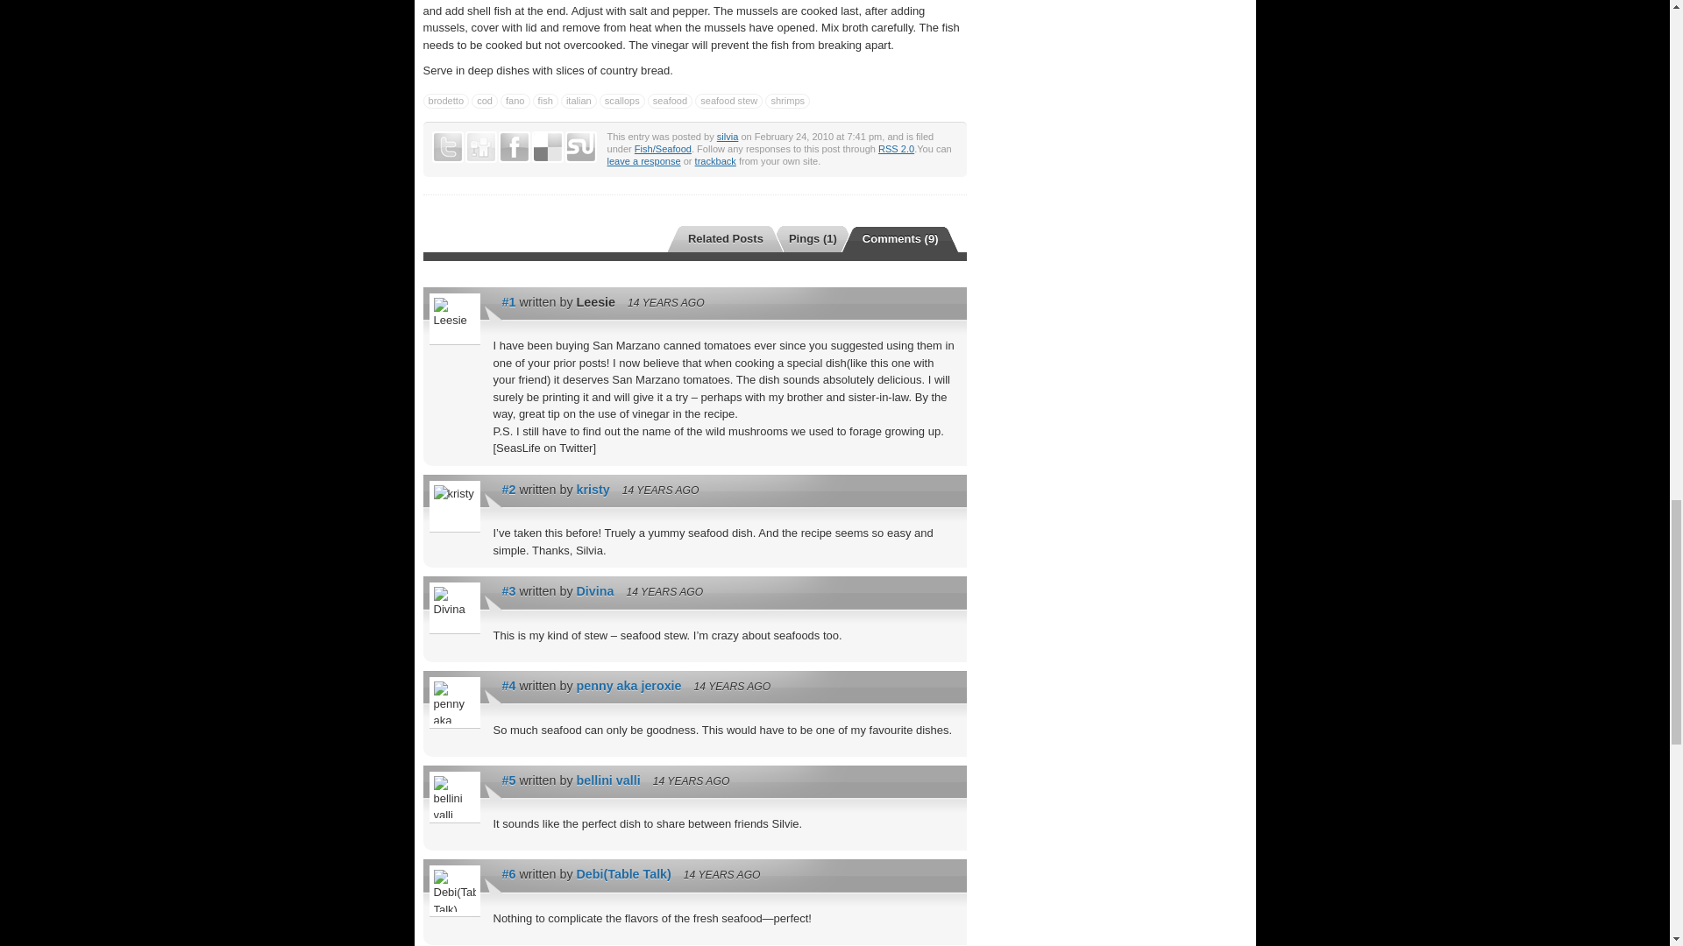 The height and width of the screenshot is (946, 1683). Describe the element at coordinates (447, 147) in the screenshot. I see `Share this post on Twitter` at that location.